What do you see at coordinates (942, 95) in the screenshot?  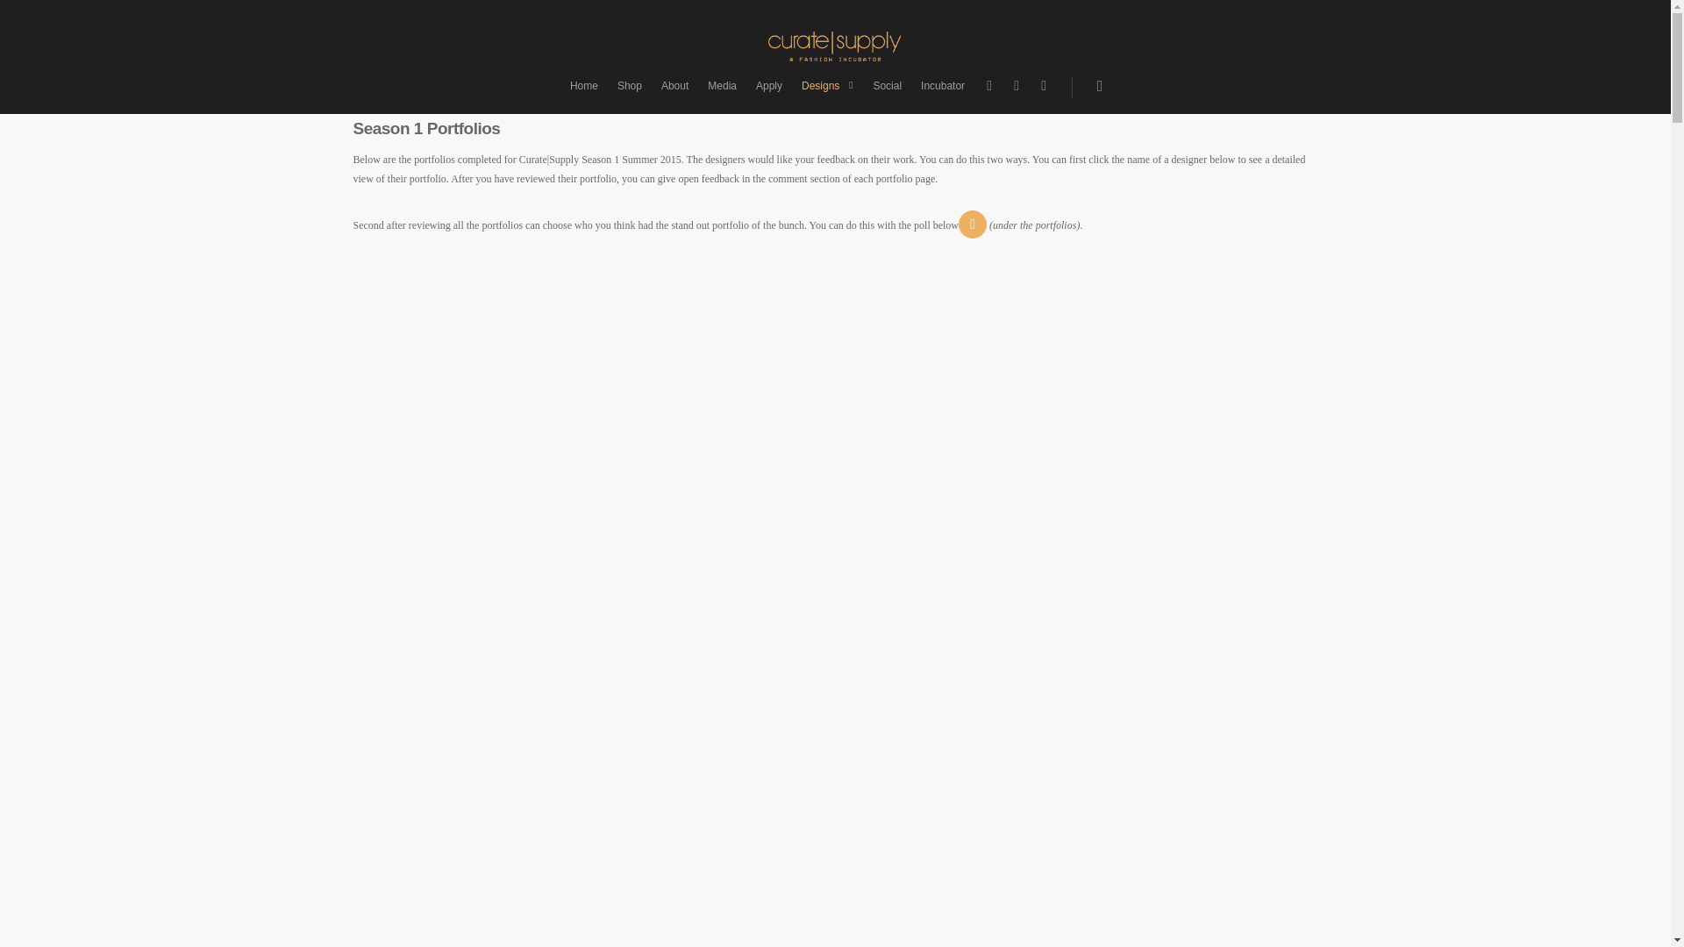 I see `Incubator` at bounding box center [942, 95].